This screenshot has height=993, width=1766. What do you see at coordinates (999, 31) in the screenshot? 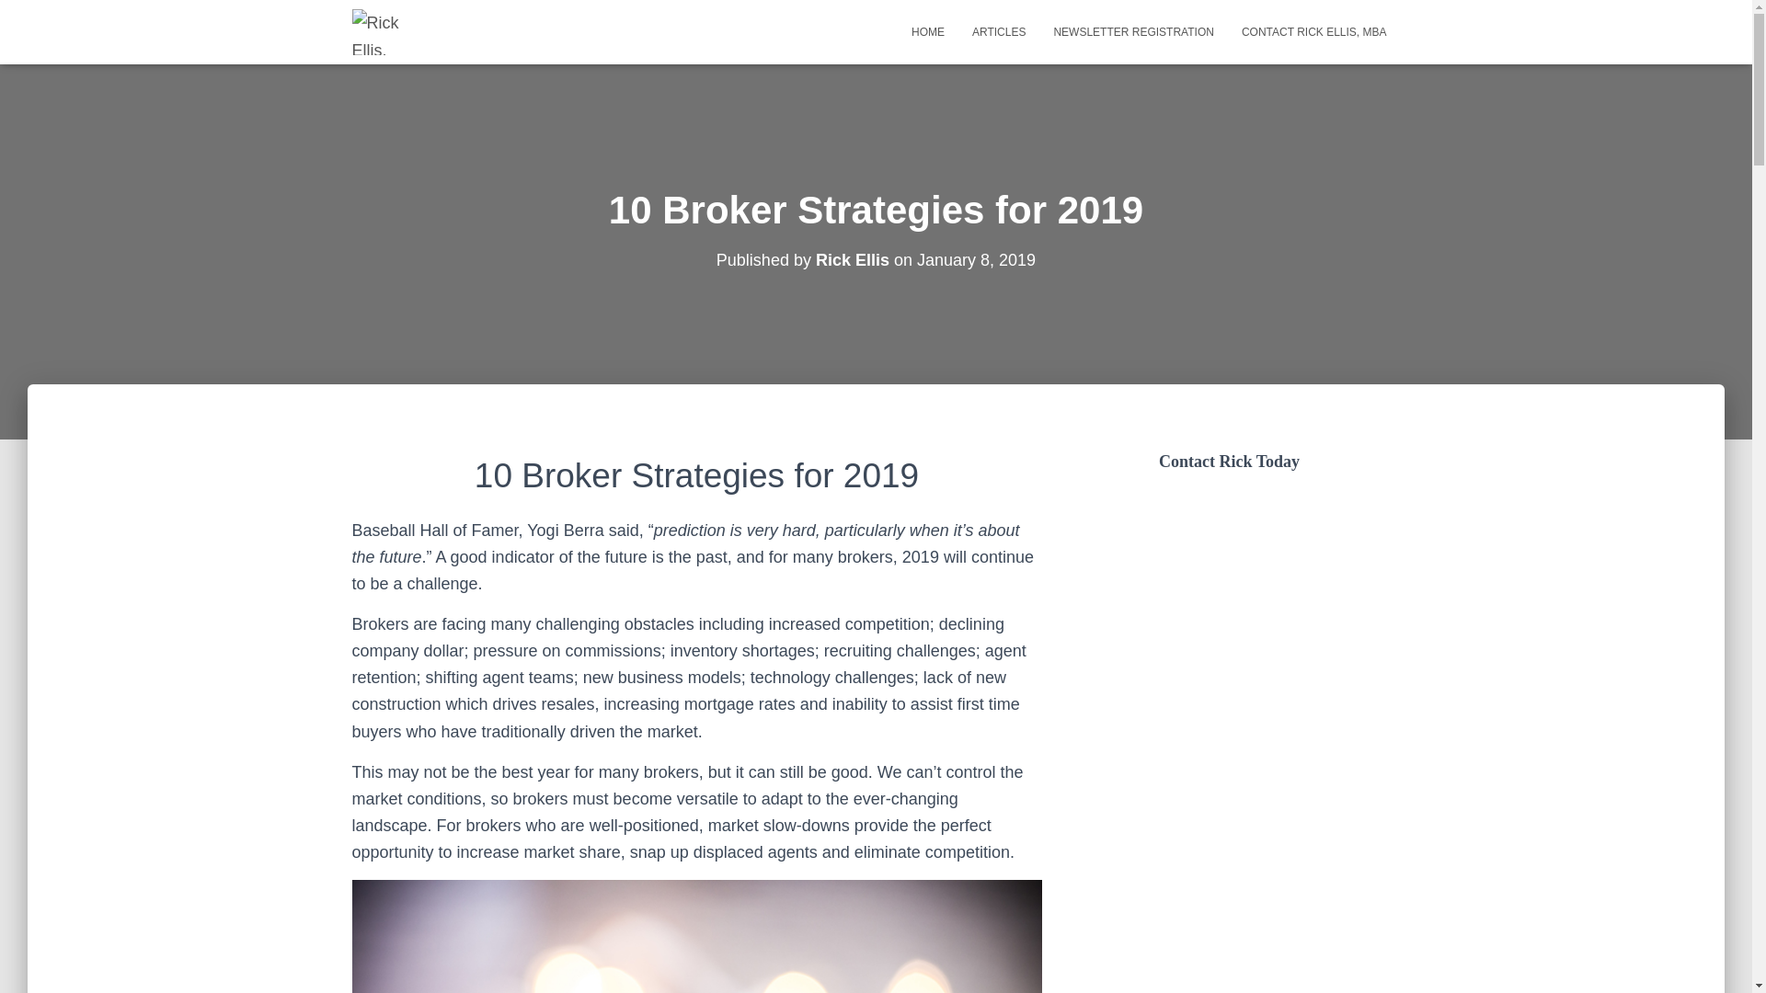
I see `Articles` at bounding box center [999, 31].